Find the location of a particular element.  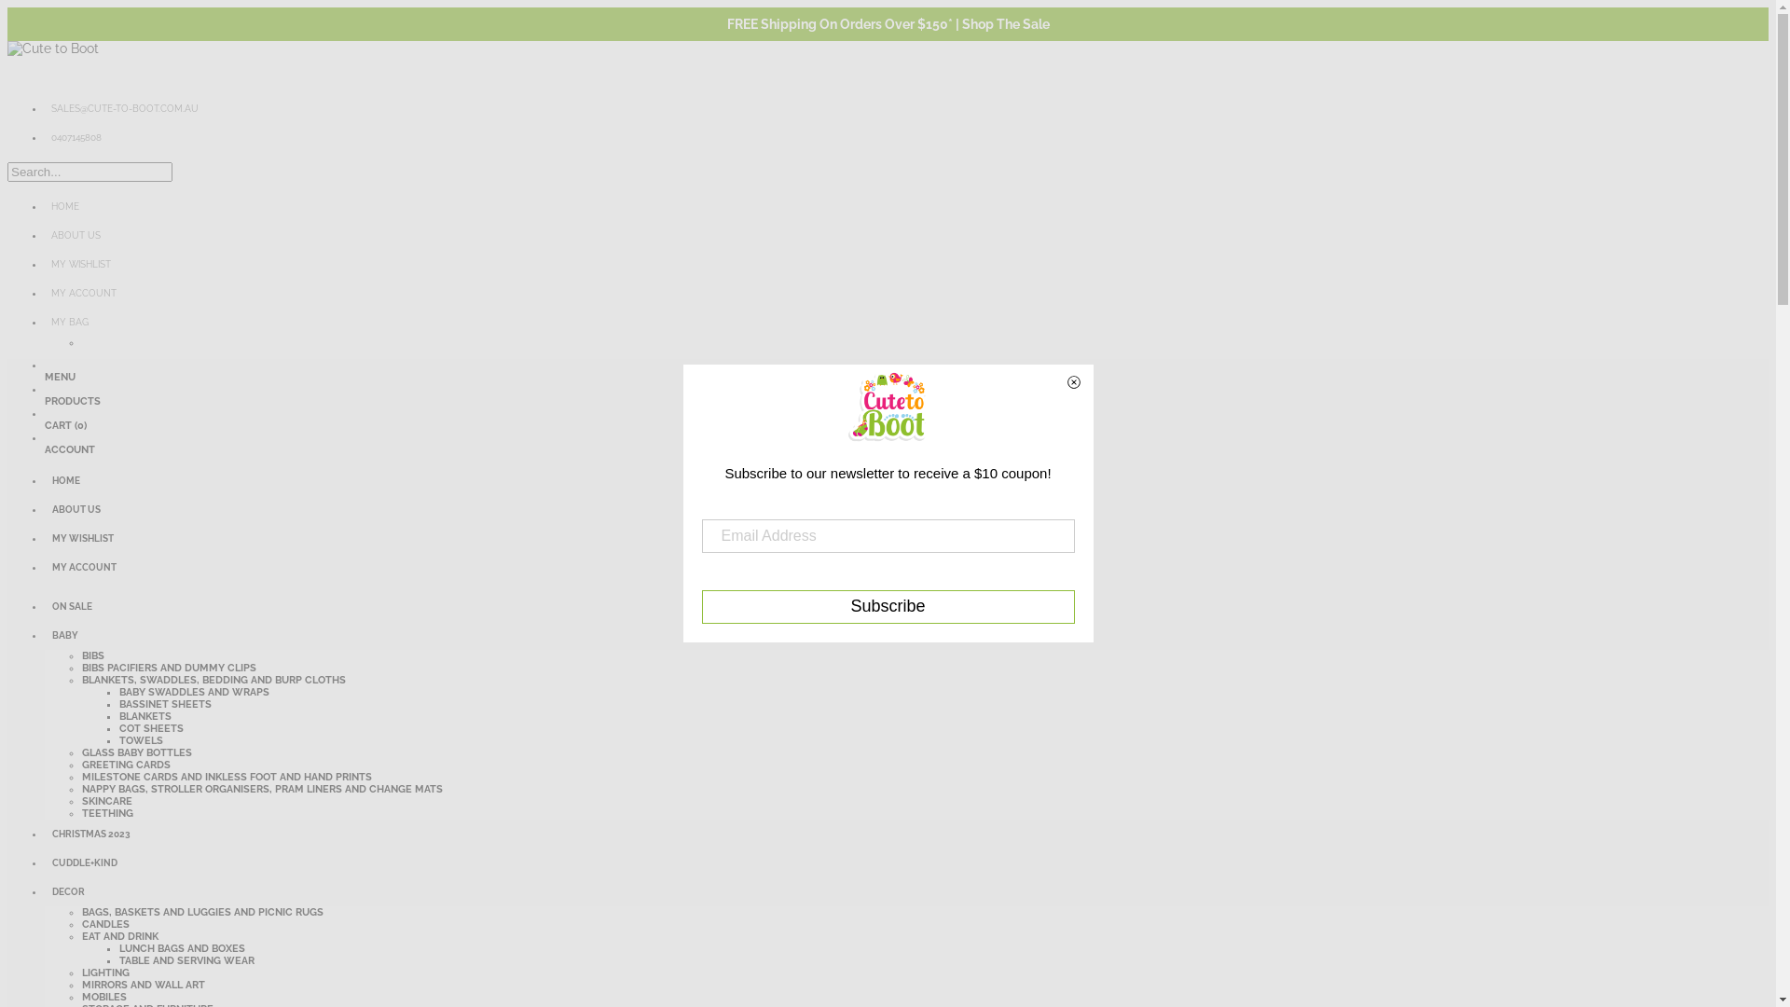

Cute to Boot is located at coordinates (53, 48).